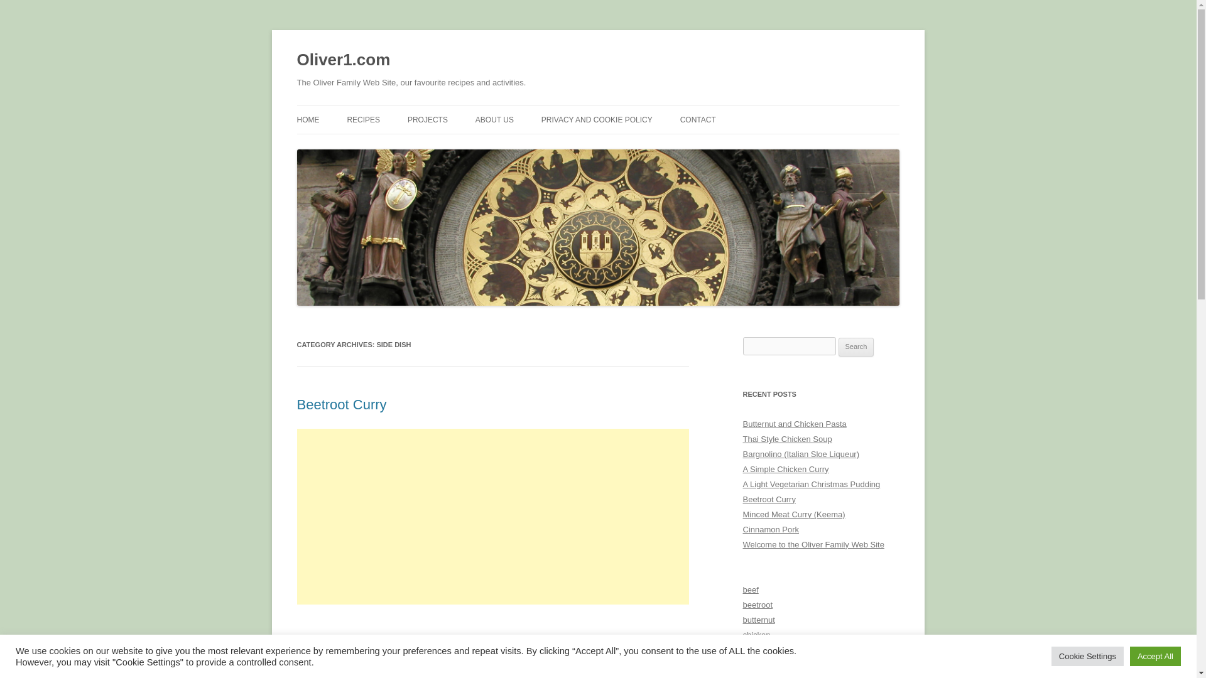  What do you see at coordinates (856, 347) in the screenshot?
I see `Search` at bounding box center [856, 347].